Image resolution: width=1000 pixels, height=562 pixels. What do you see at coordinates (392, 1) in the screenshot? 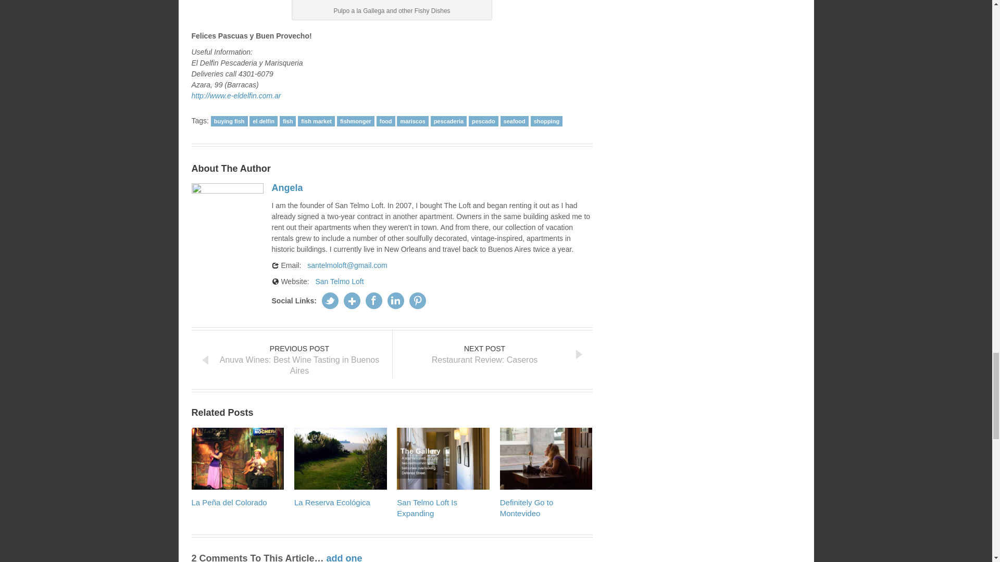
I see `Pescaderia El Delfin` at bounding box center [392, 1].